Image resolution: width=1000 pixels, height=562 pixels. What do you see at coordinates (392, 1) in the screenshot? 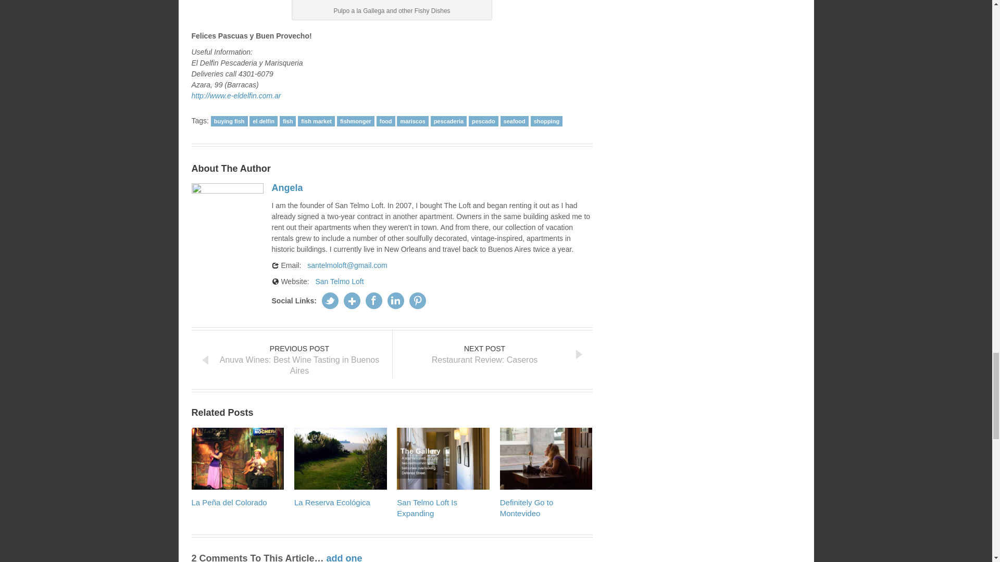
I see `Pescaderia El Delfin` at bounding box center [392, 1].